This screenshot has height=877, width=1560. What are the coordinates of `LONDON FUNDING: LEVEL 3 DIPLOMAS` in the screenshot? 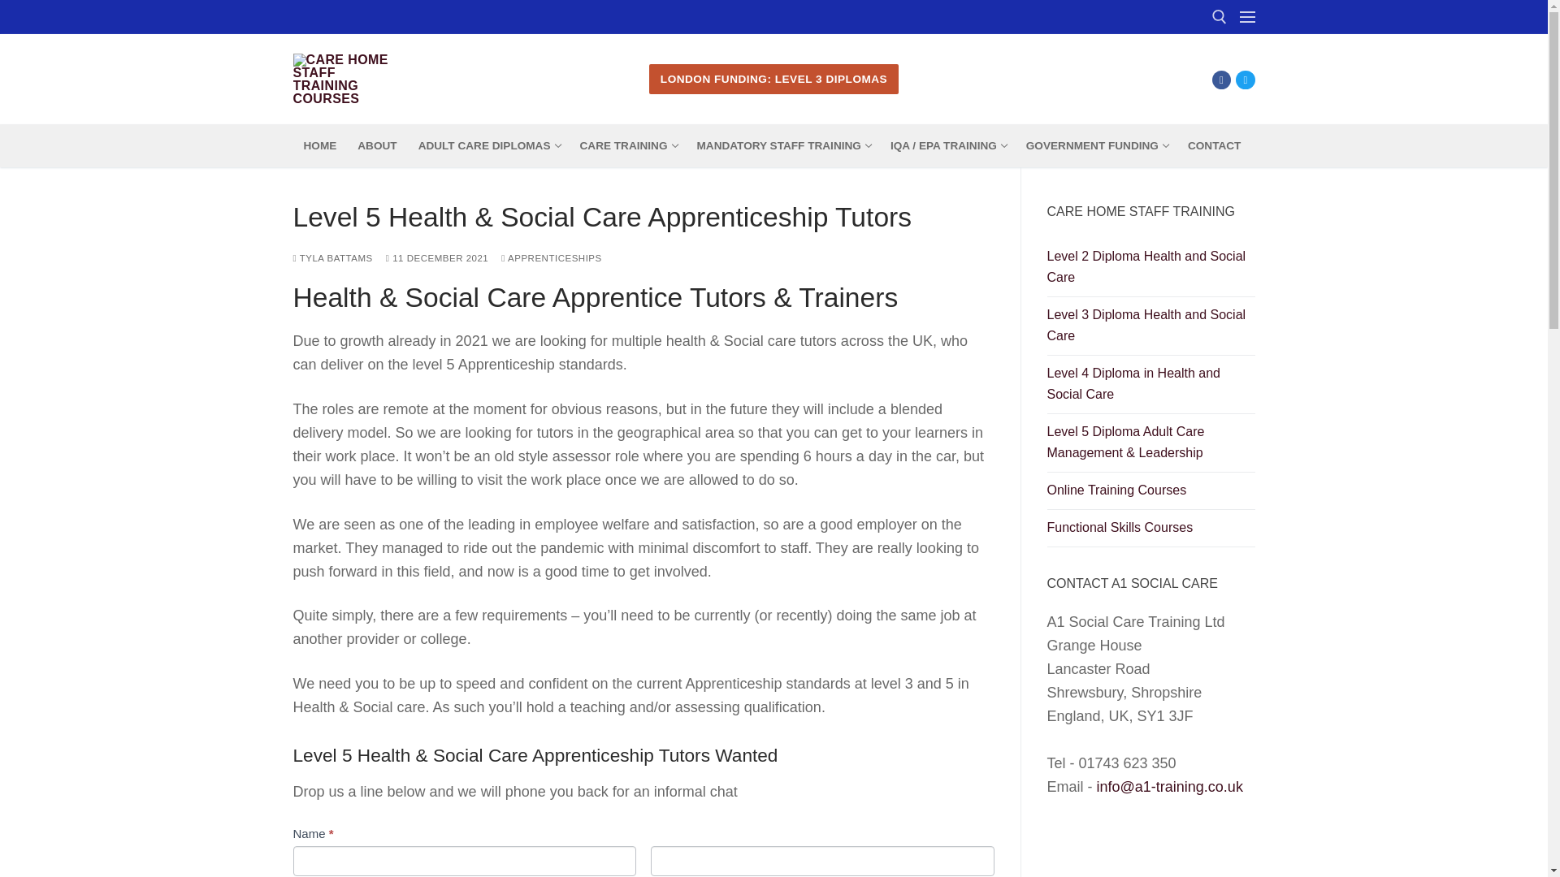 It's located at (551, 258).